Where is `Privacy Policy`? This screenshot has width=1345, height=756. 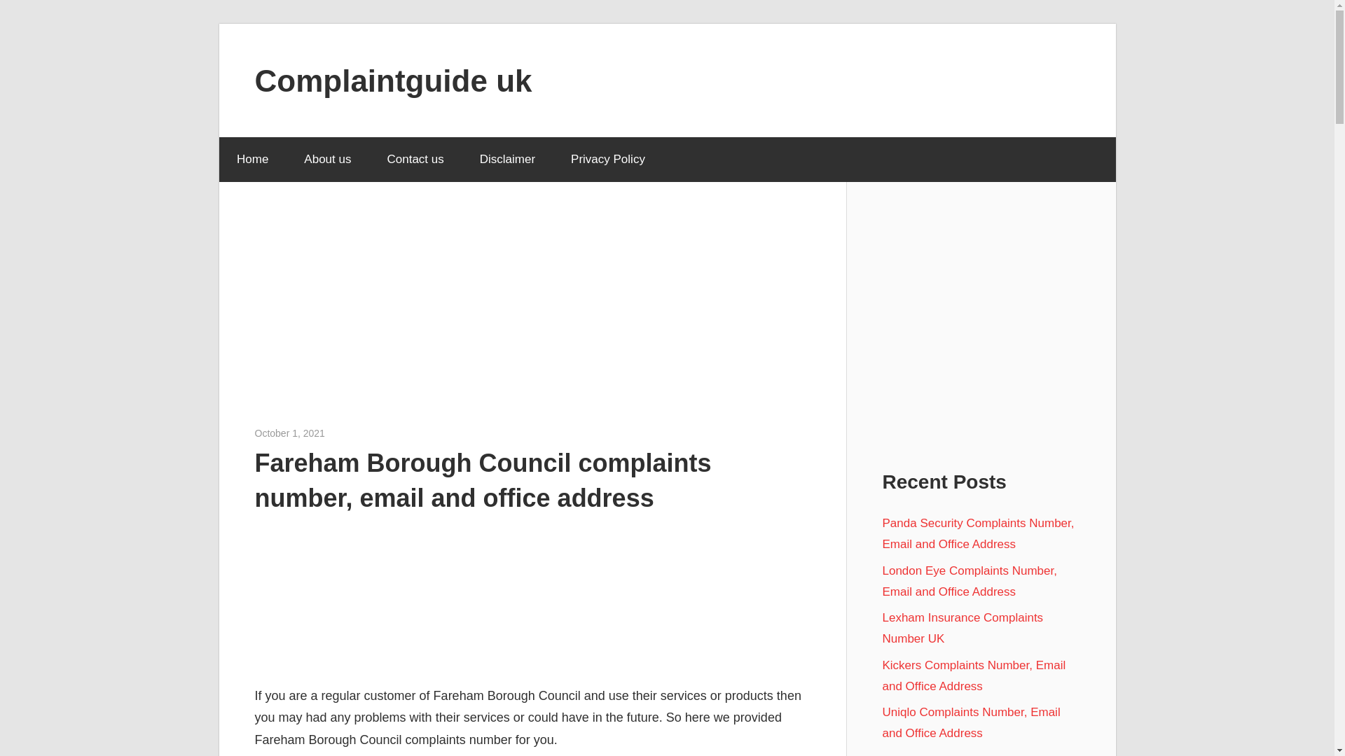
Privacy Policy is located at coordinates (608, 160).